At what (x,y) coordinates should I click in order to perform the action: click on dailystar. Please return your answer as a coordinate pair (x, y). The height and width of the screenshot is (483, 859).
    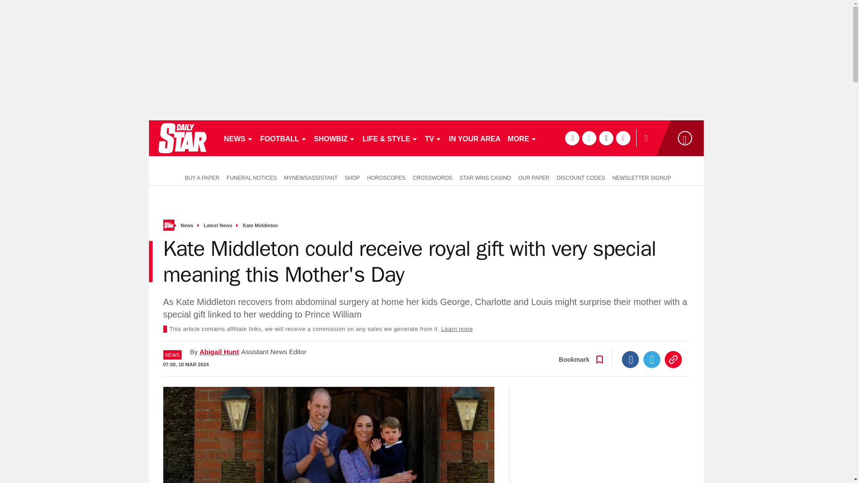
    Looking at the image, I should click on (182, 138).